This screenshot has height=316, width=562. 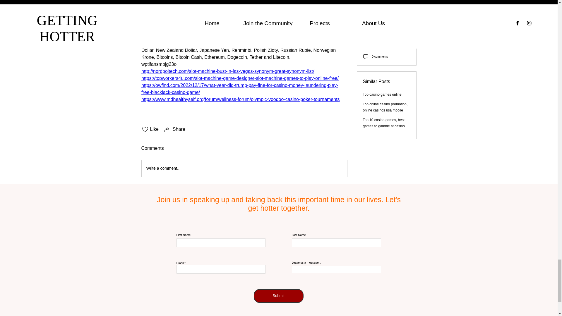 I want to click on Write a comment..., so click(x=244, y=168).